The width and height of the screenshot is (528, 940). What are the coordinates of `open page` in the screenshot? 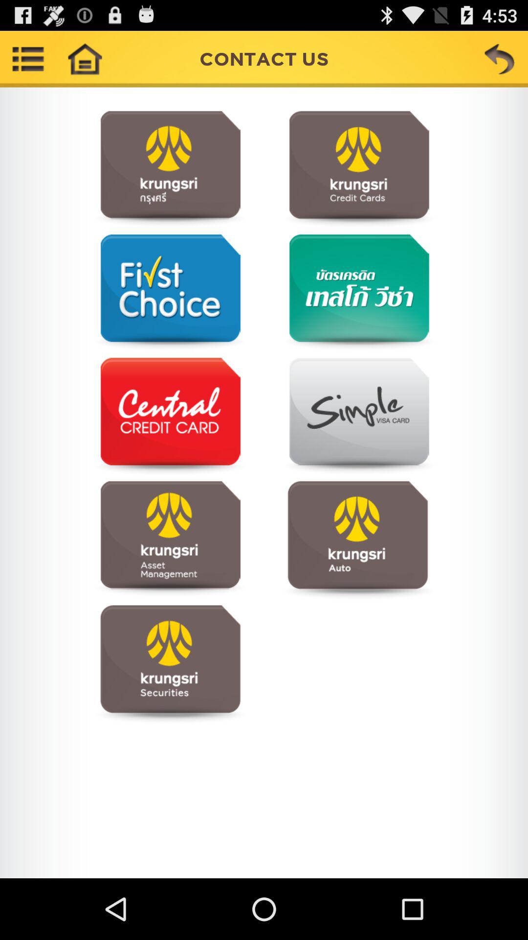 It's located at (170, 663).